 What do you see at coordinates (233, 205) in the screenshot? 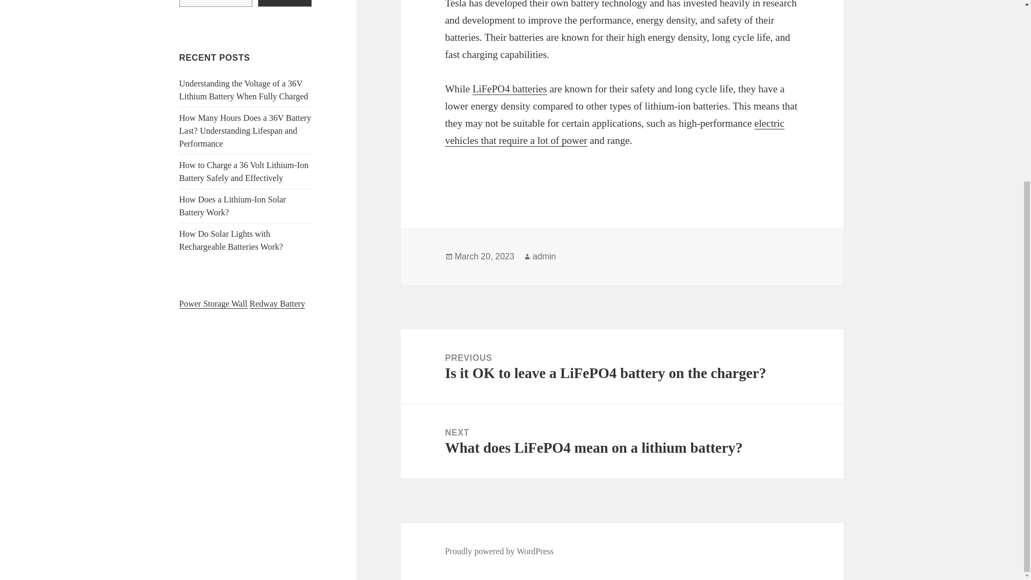
I see `Proudly powered by WordPress` at bounding box center [233, 205].